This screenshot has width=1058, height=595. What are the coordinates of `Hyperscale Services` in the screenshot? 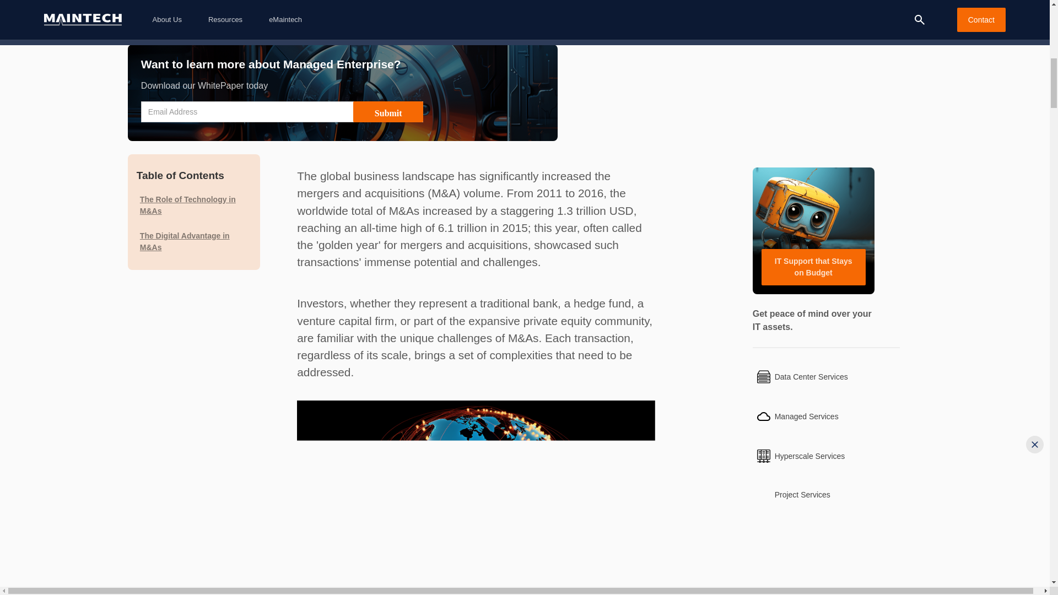 It's located at (826, 456).